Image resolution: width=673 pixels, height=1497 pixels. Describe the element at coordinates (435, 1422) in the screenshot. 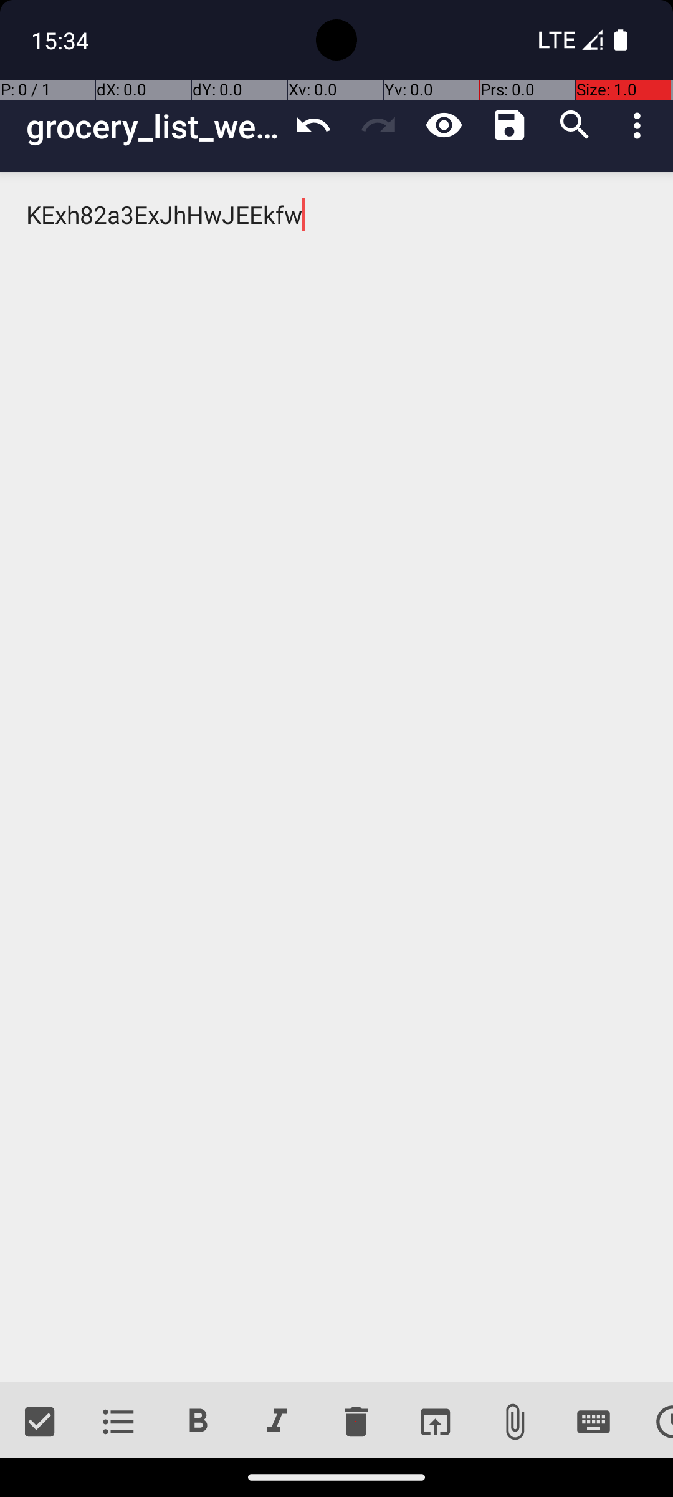

I see `Open link` at that location.